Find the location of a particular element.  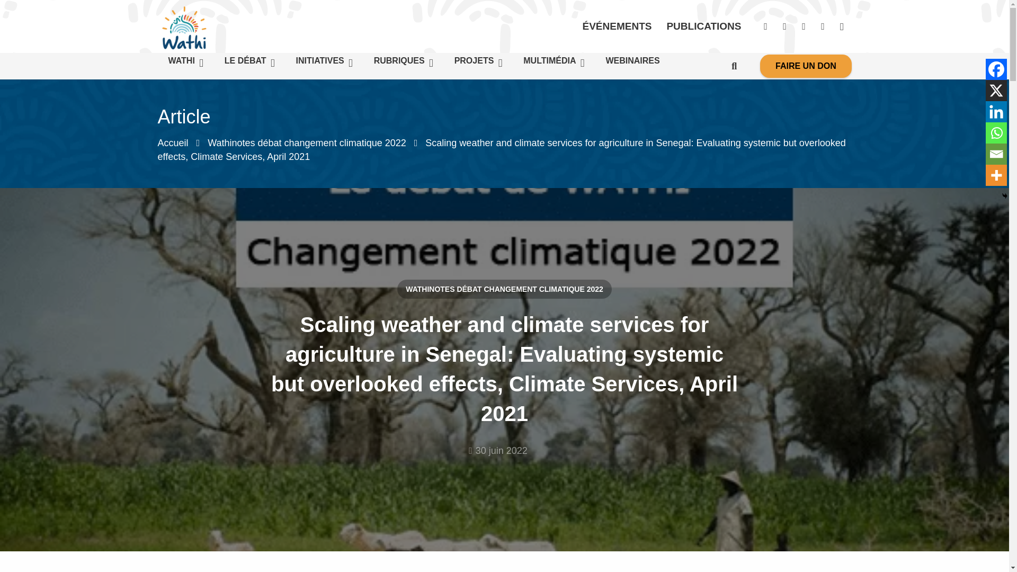

X is located at coordinates (996, 91).